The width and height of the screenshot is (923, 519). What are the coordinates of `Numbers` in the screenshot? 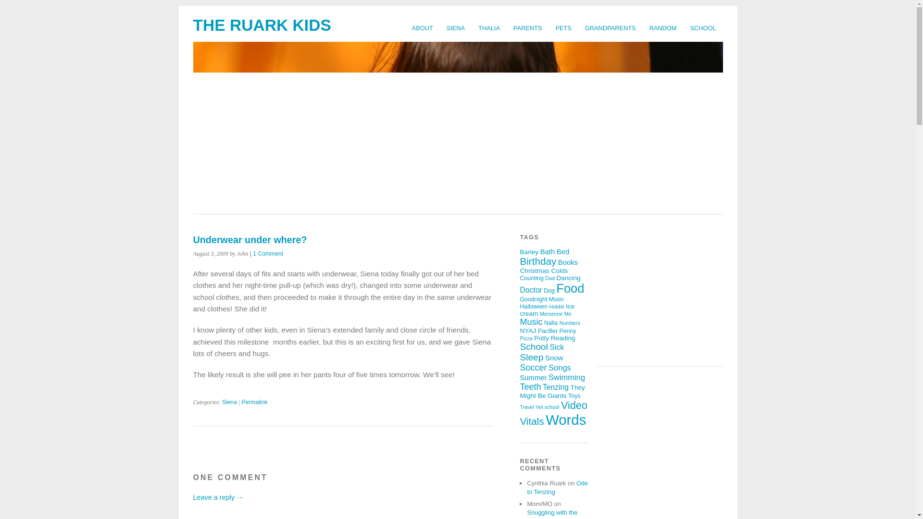 It's located at (570, 323).